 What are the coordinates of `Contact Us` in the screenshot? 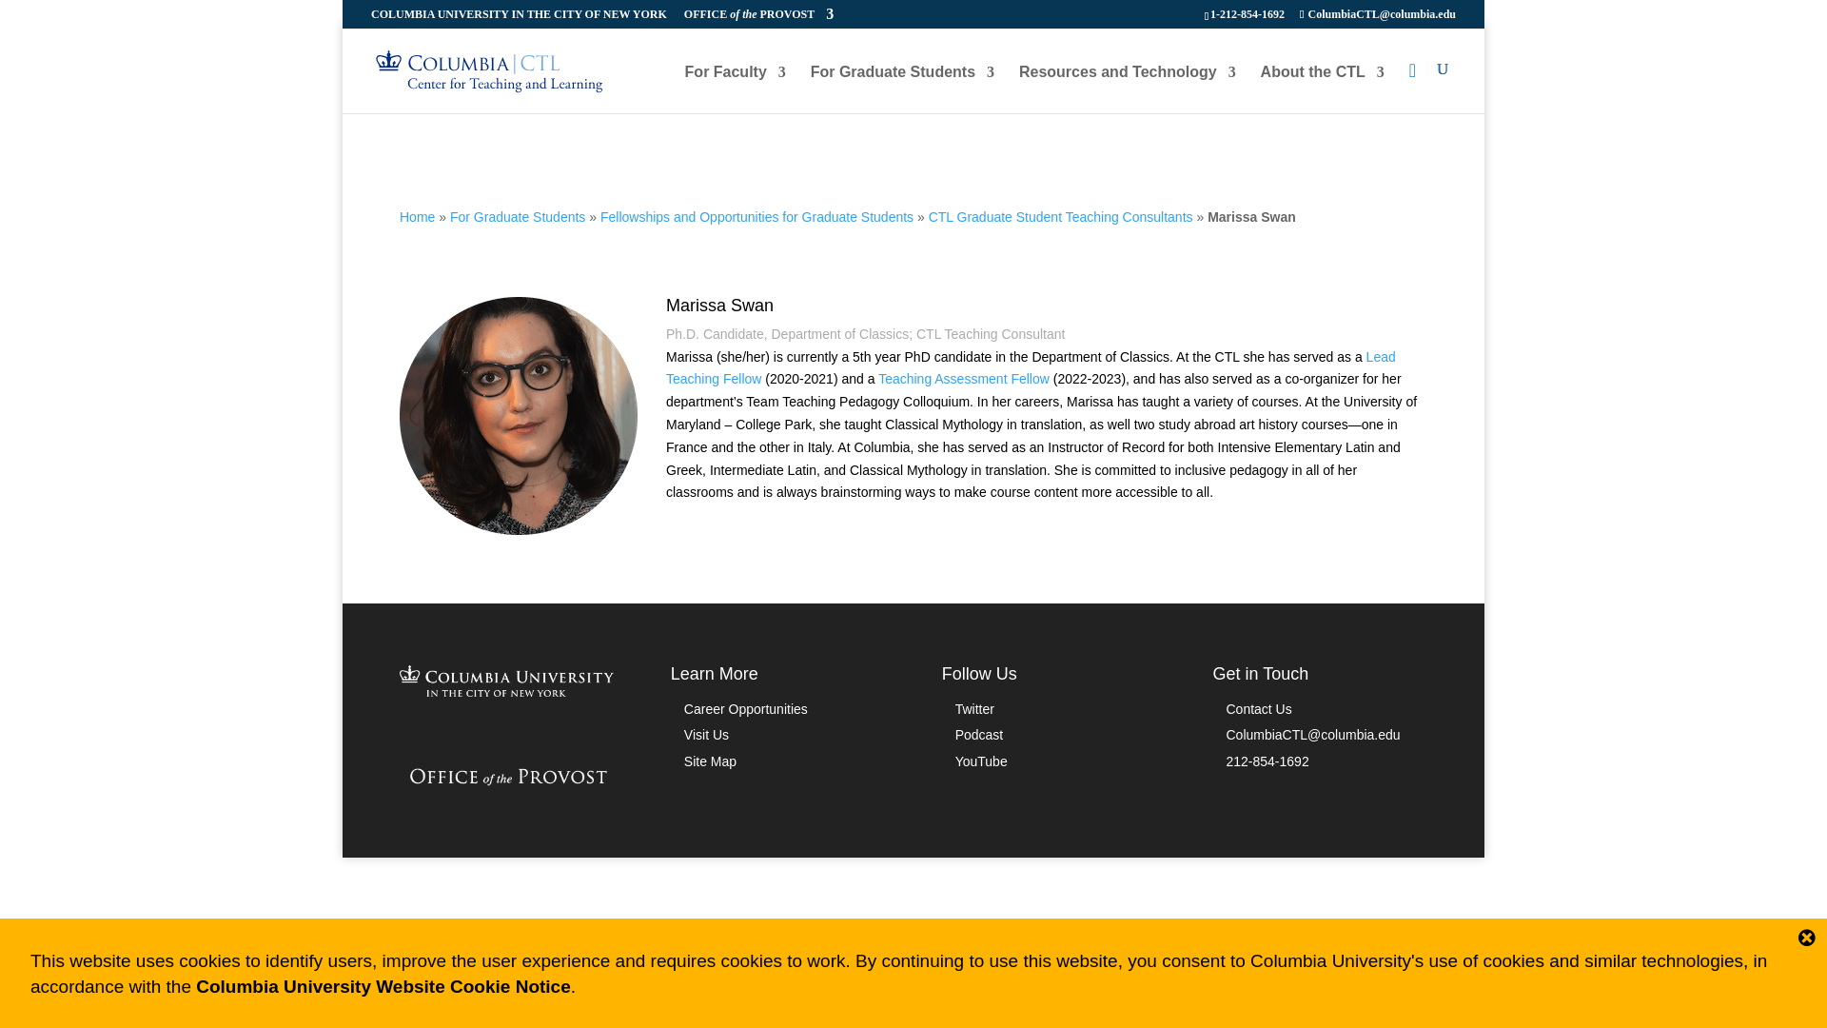 It's located at (745, 708).